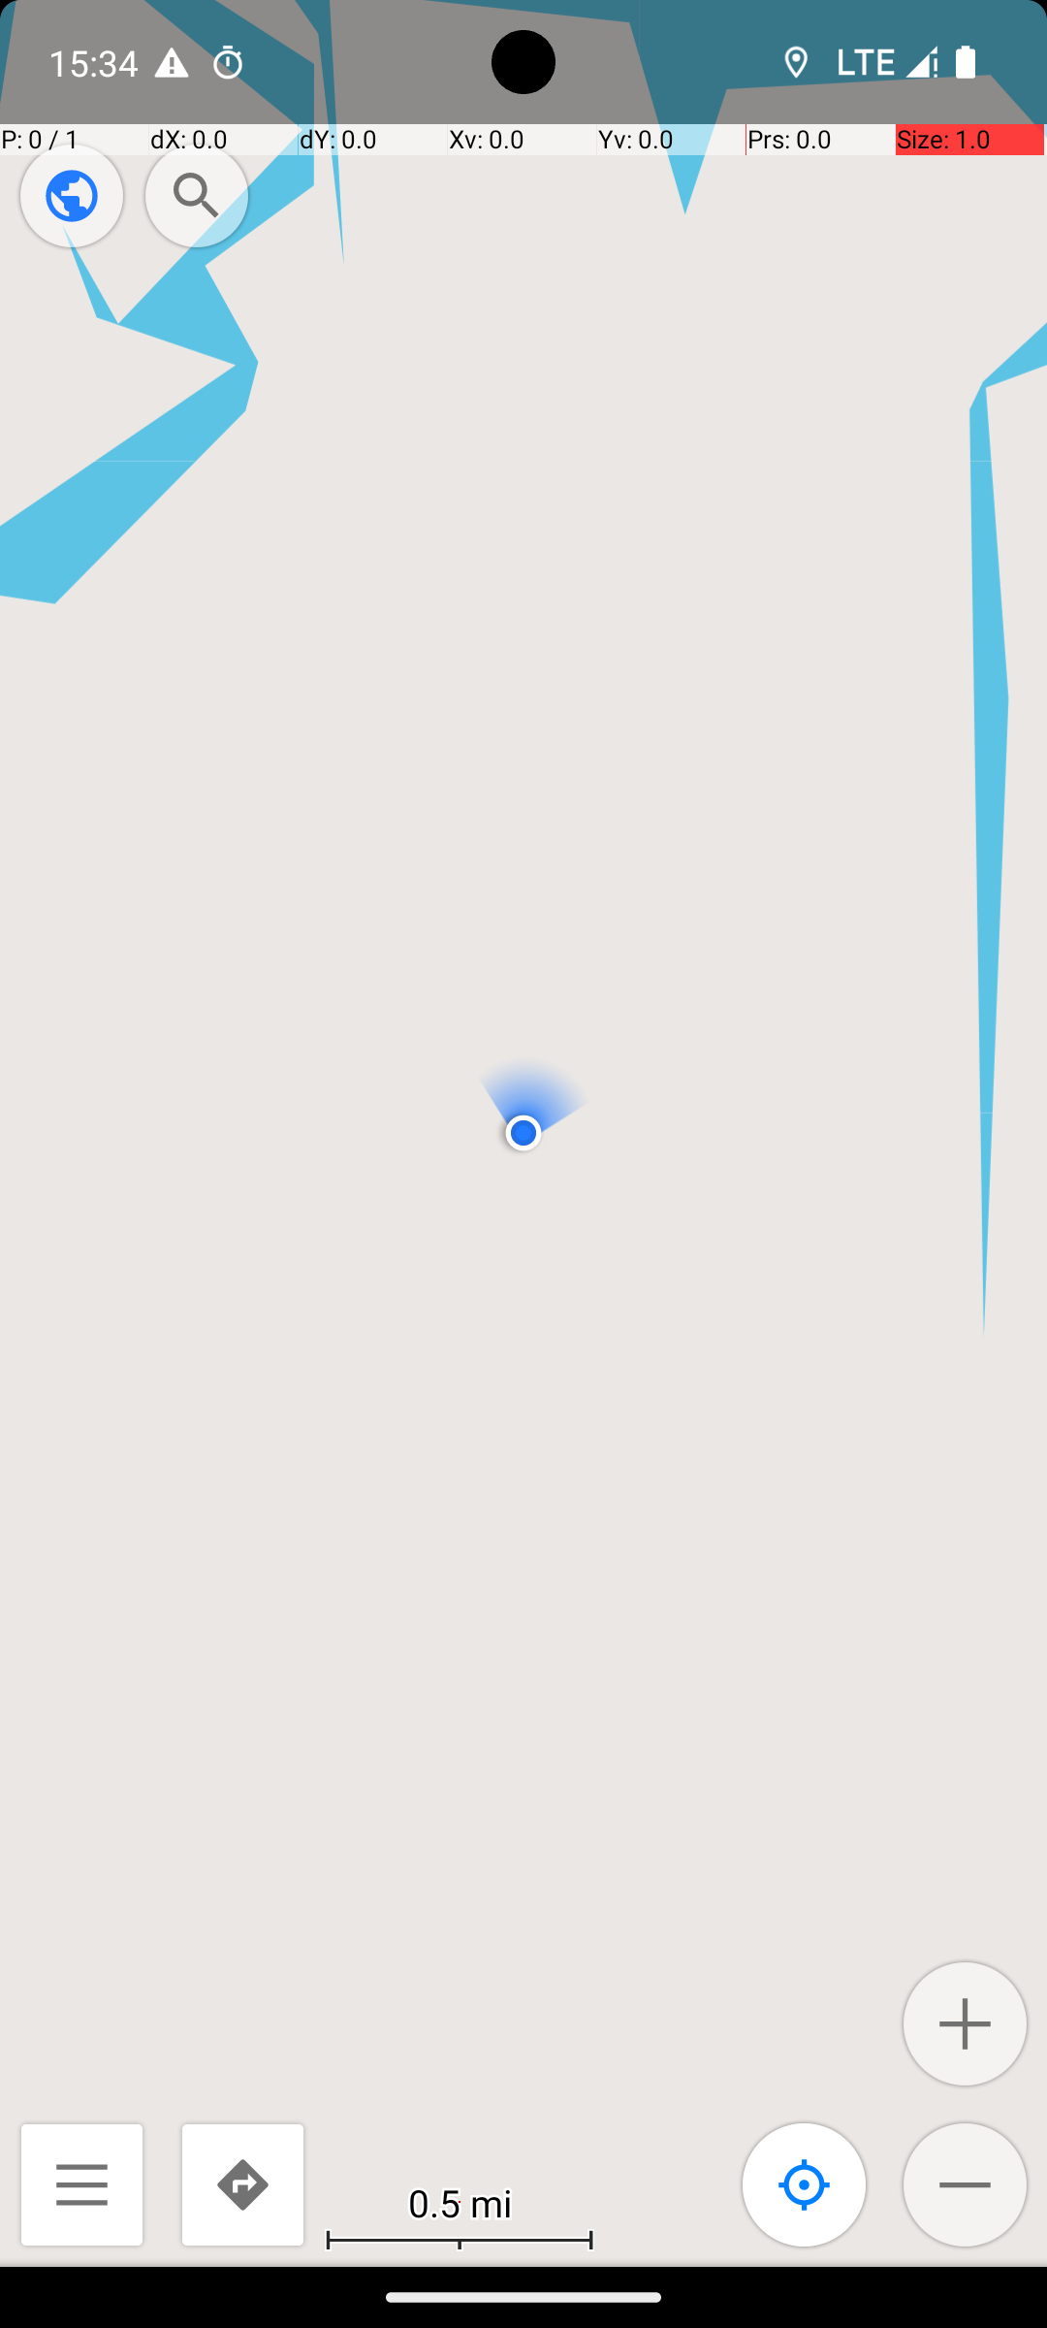 The height and width of the screenshot is (2328, 1047). I want to click on Map linked to location, so click(805, 2184).